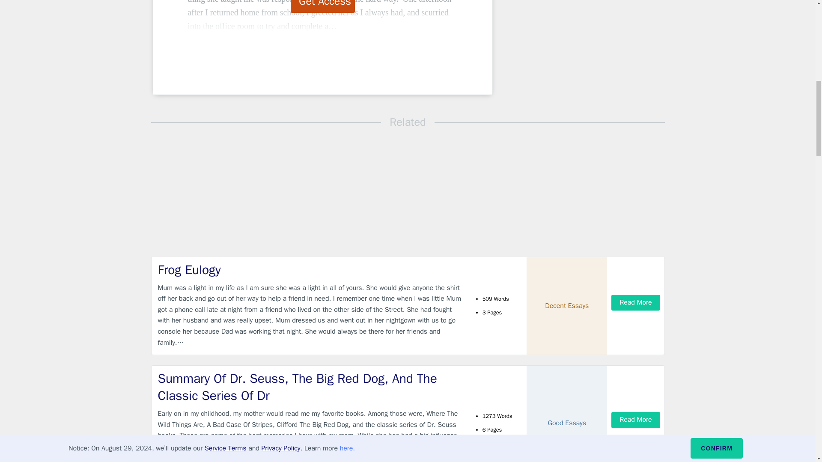 The width and height of the screenshot is (822, 462). What do you see at coordinates (310, 270) in the screenshot?
I see `Frog Eulogy` at bounding box center [310, 270].